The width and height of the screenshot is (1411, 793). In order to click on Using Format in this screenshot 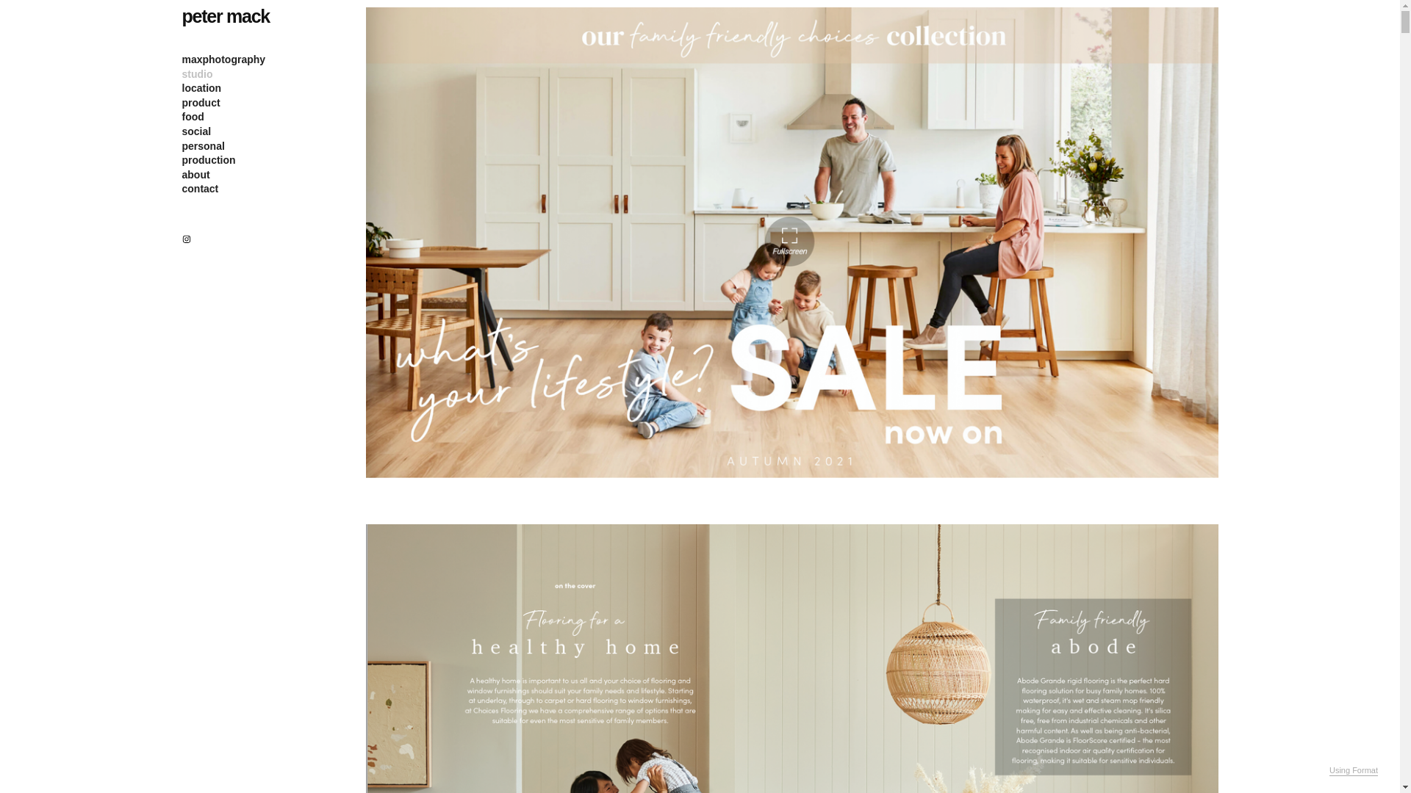, I will do `click(1354, 771)`.